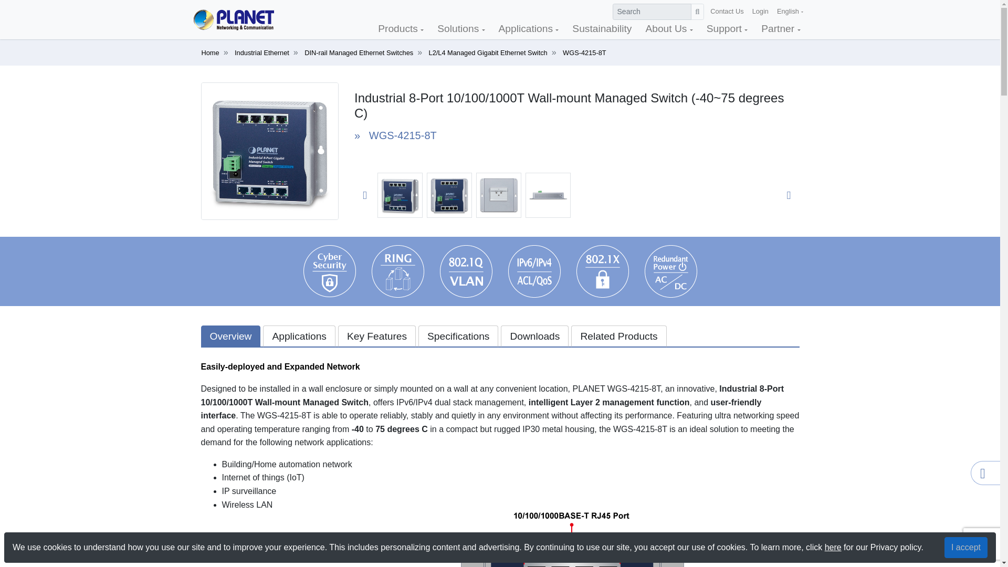 The image size is (1008, 567). I want to click on English, so click(790, 12).